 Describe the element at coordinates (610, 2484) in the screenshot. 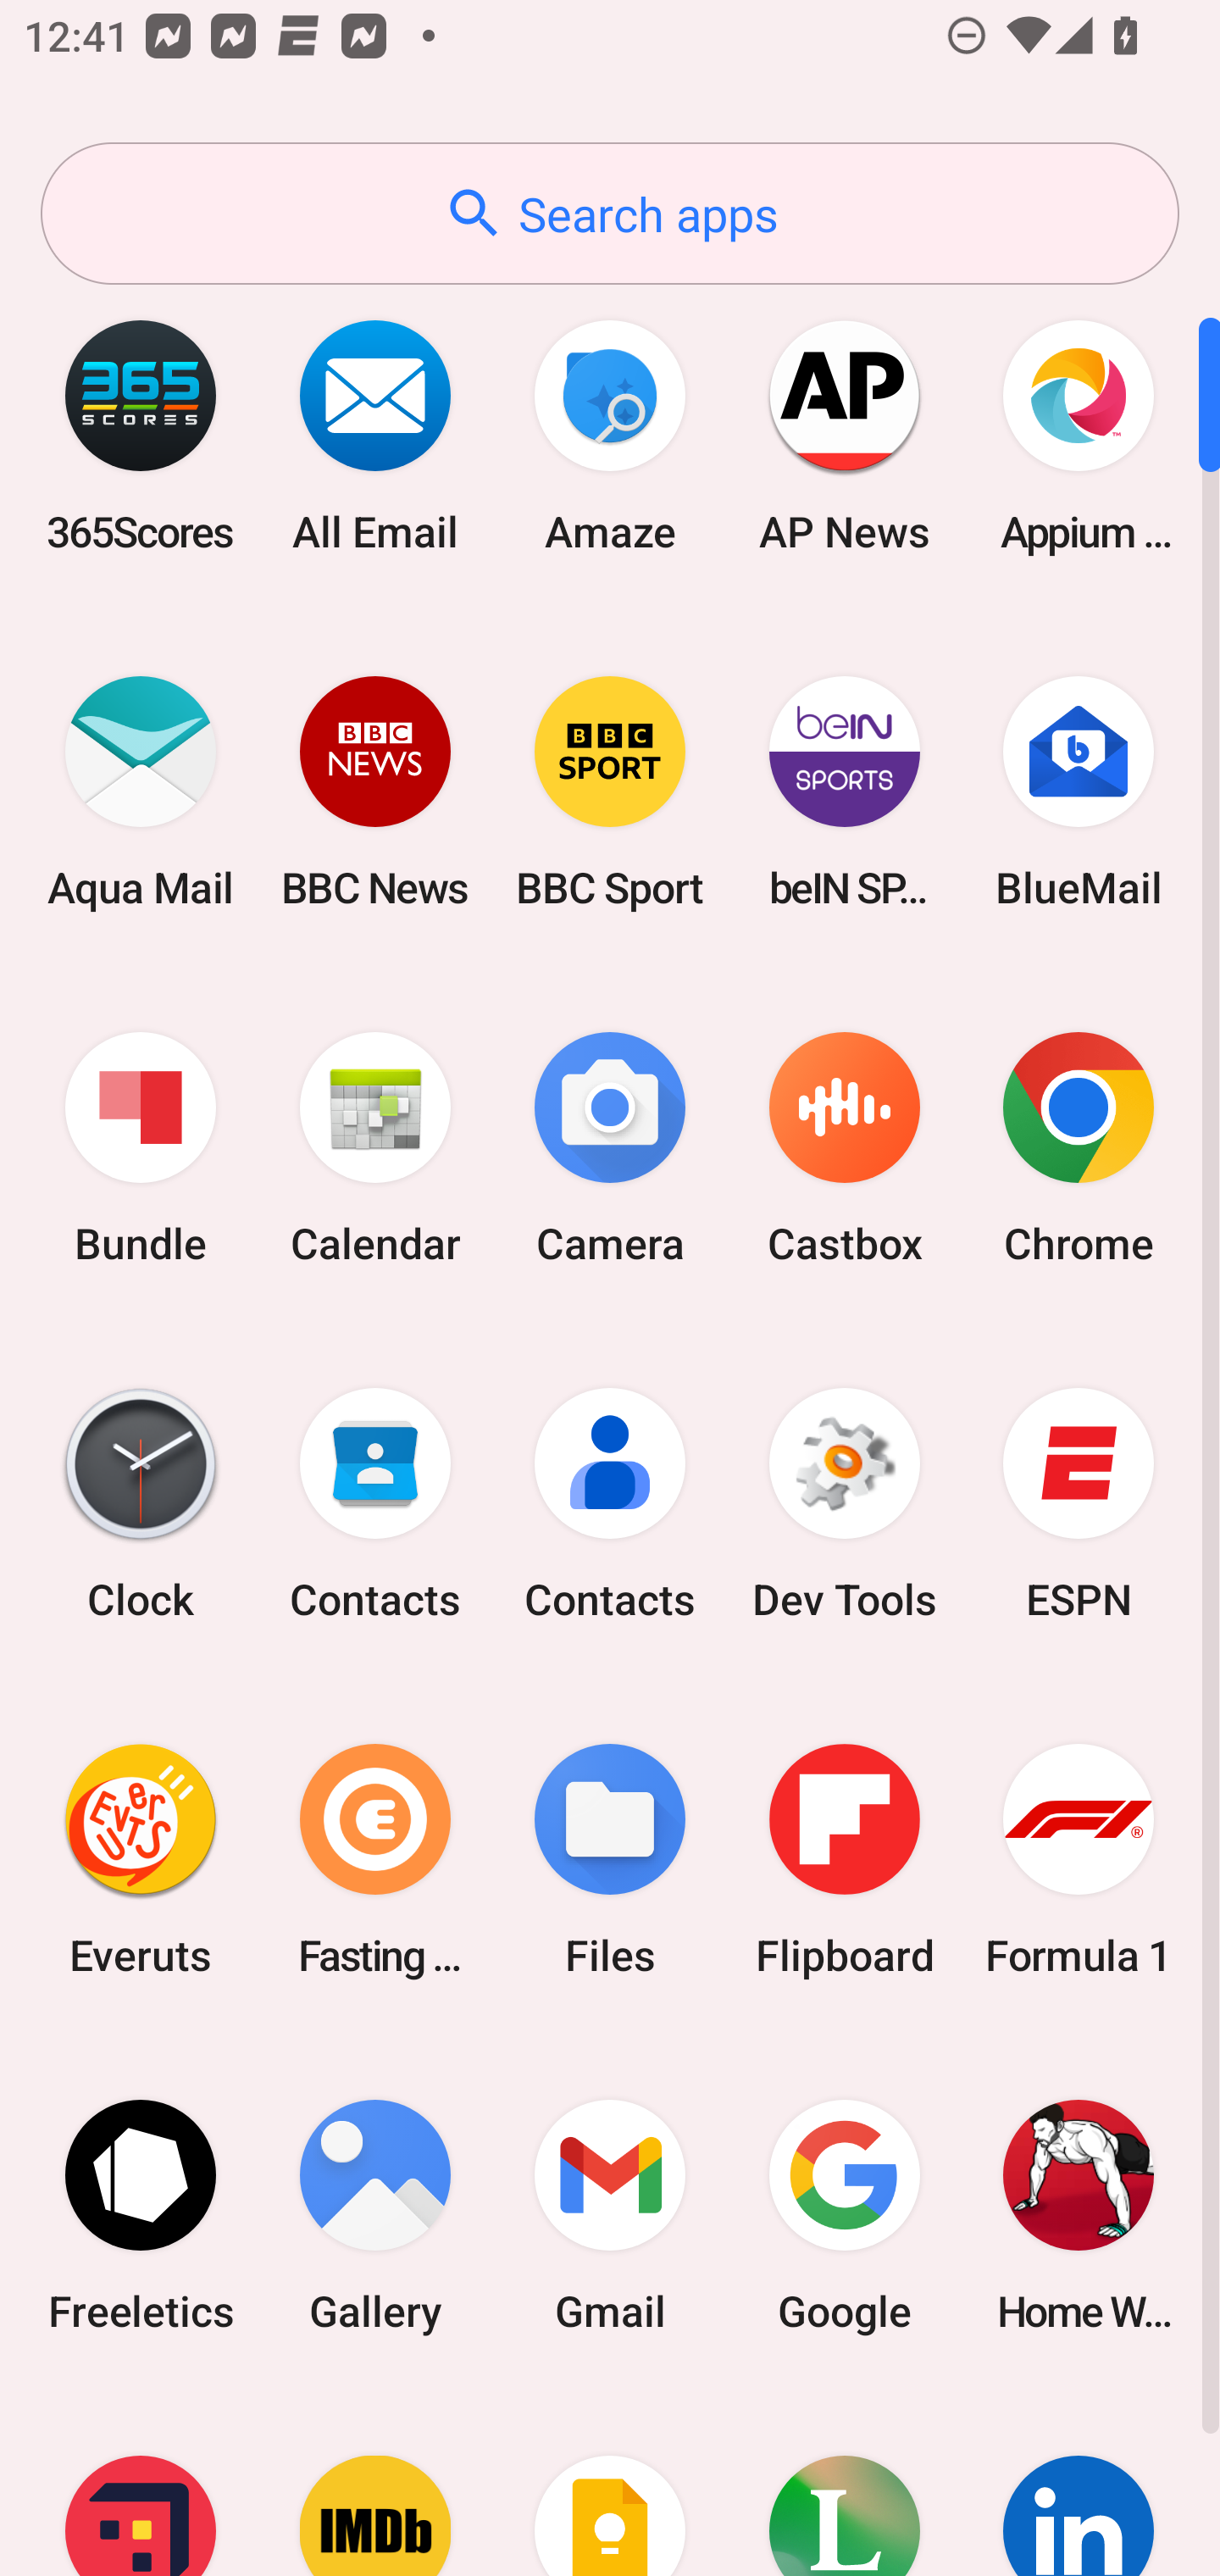

I see `Keep Notes` at that location.